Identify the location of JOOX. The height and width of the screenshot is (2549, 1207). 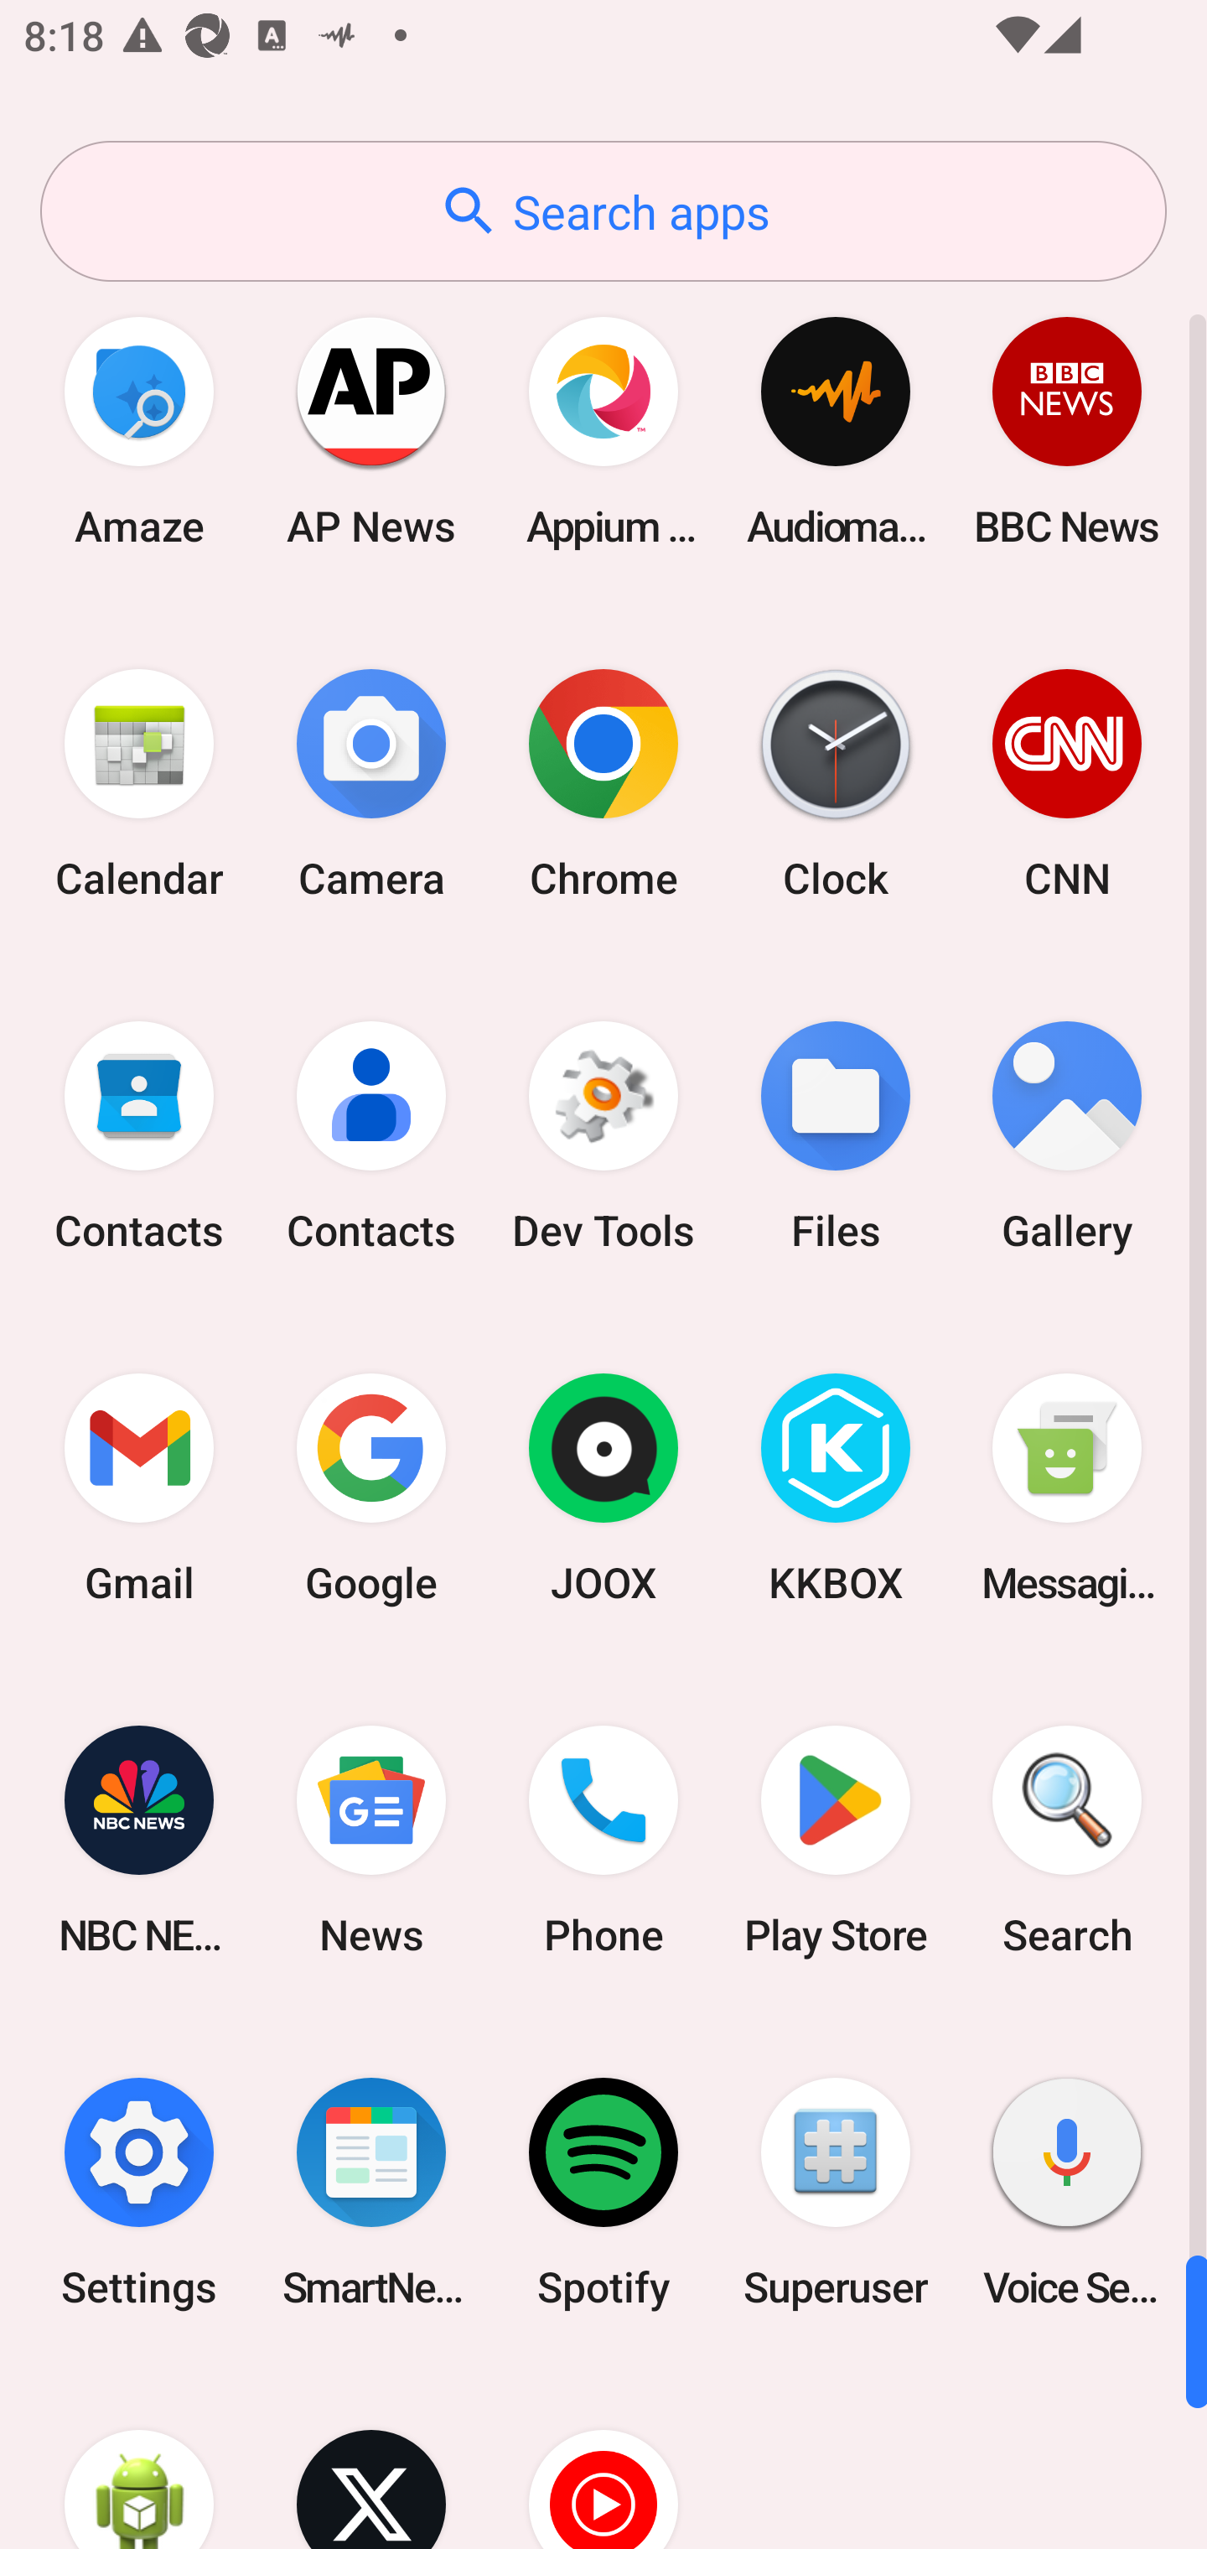
(603, 1488).